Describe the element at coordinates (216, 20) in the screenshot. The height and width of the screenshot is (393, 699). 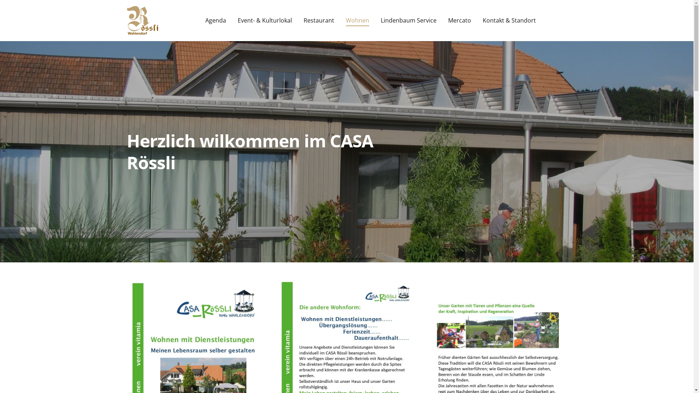
I see `Agenda` at that location.